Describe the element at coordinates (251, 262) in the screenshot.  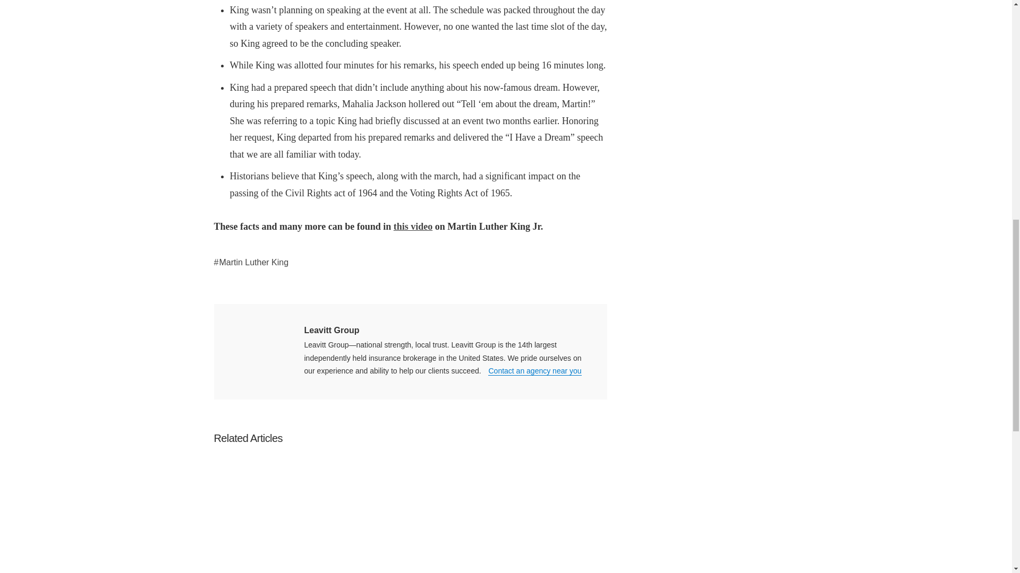
I see `Martin Luther King` at that location.